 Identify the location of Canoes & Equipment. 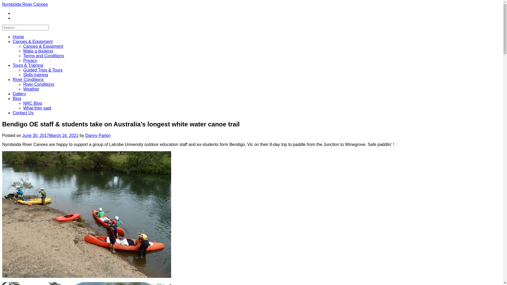
(43, 46).